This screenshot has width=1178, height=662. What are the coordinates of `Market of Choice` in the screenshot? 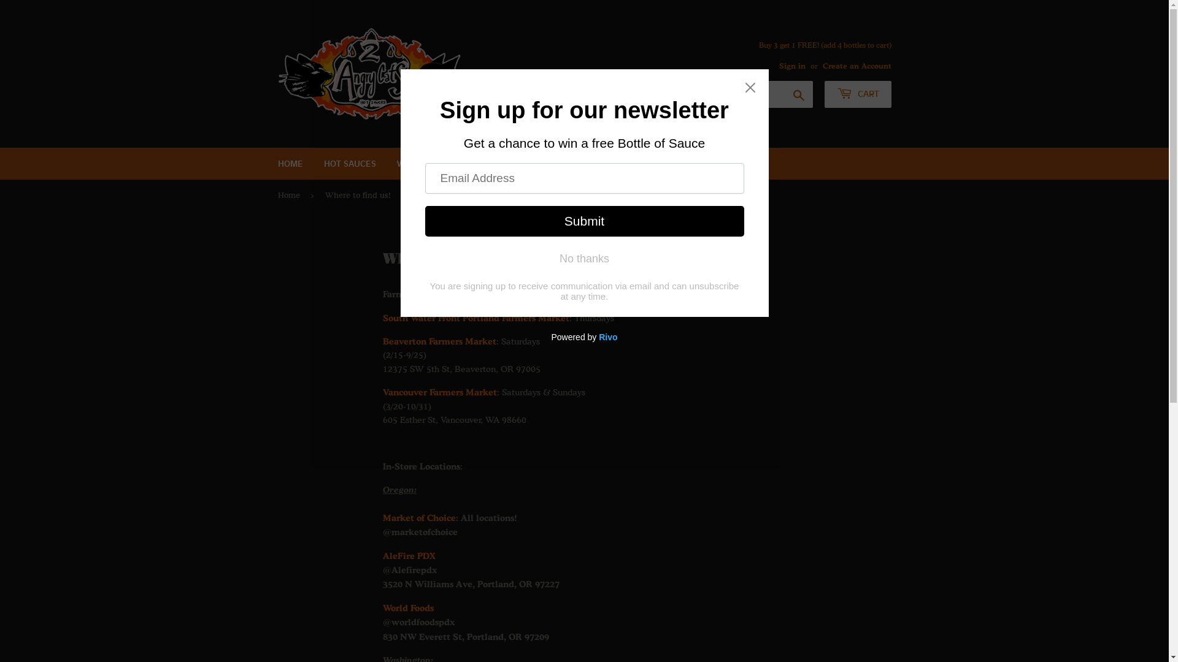 It's located at (420, 517).